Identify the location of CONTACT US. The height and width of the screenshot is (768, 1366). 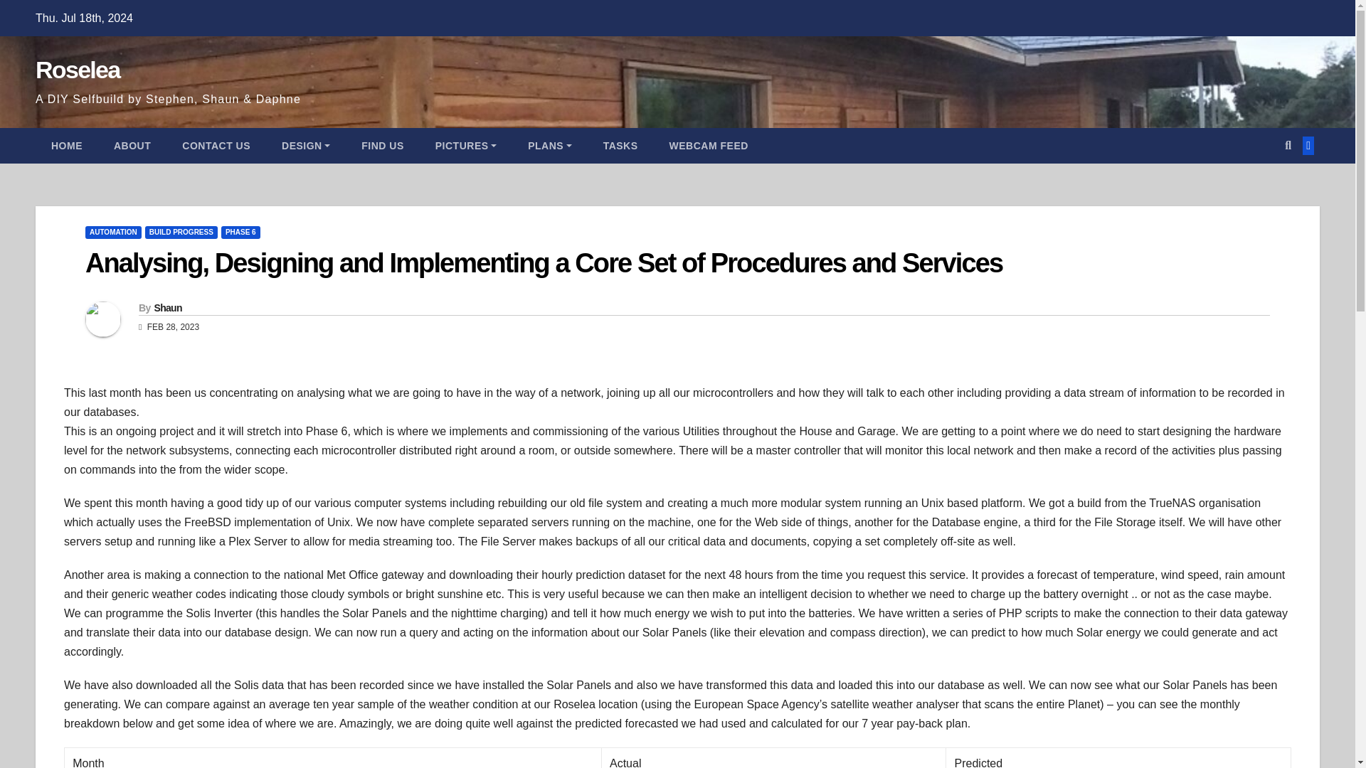
(216, 146).